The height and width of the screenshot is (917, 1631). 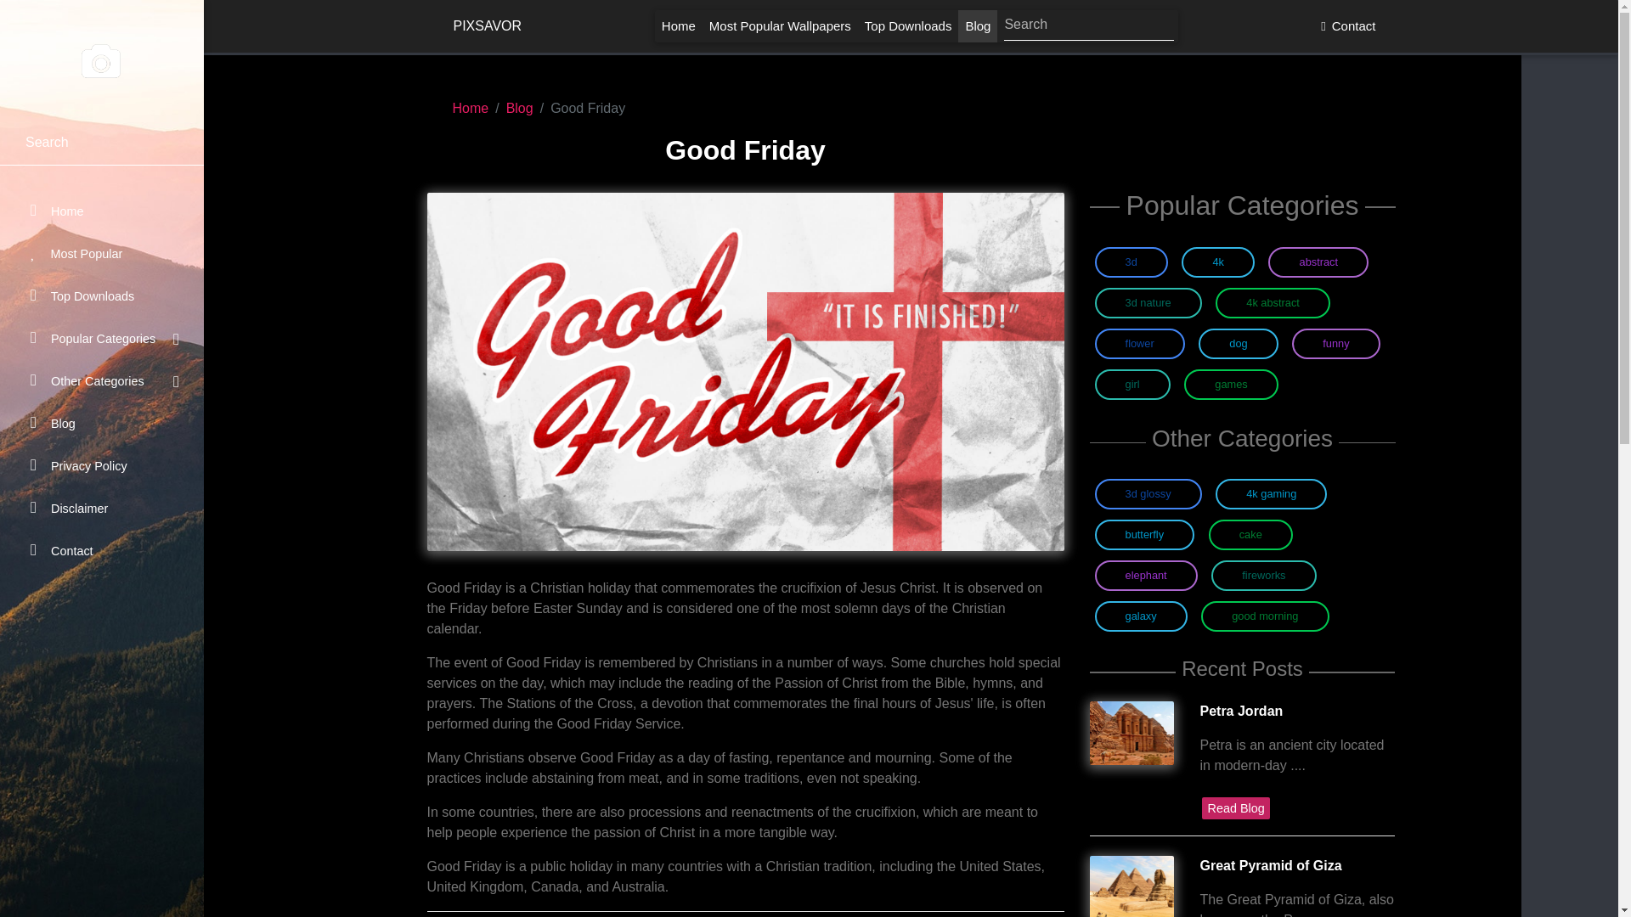 I want to click on Top Downloads, so click(x=907, y=25).